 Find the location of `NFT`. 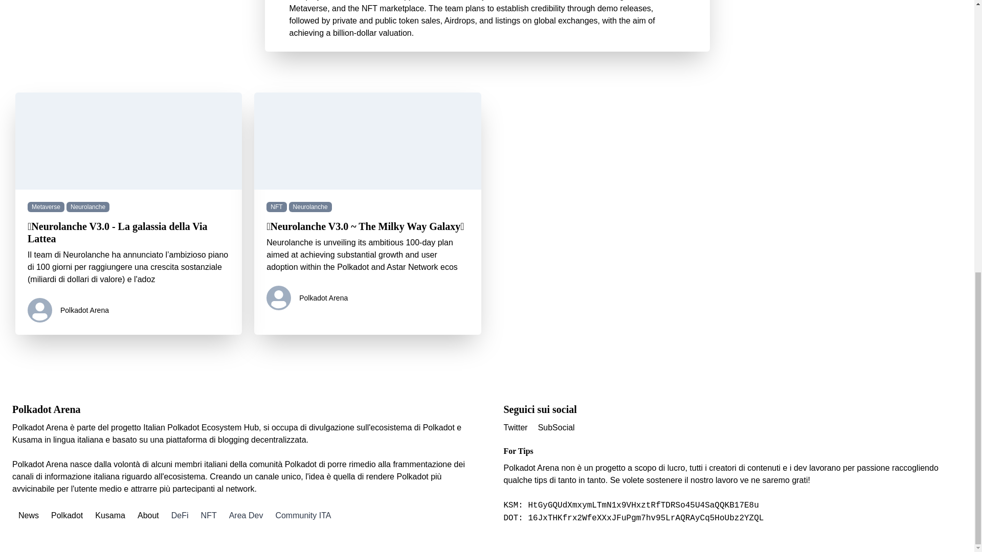

NFT is located at coordinates (276, 208).